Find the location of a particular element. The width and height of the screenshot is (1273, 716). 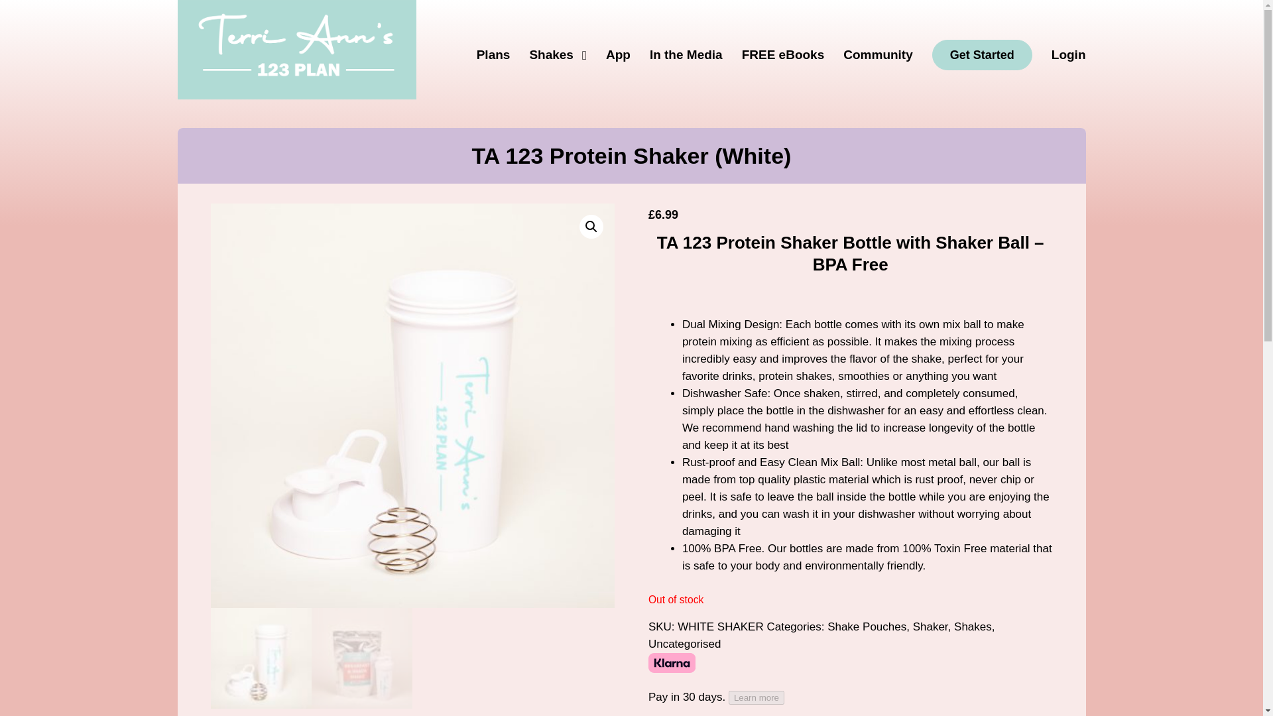

FREE eBooks is located at coordinates (784, 54).